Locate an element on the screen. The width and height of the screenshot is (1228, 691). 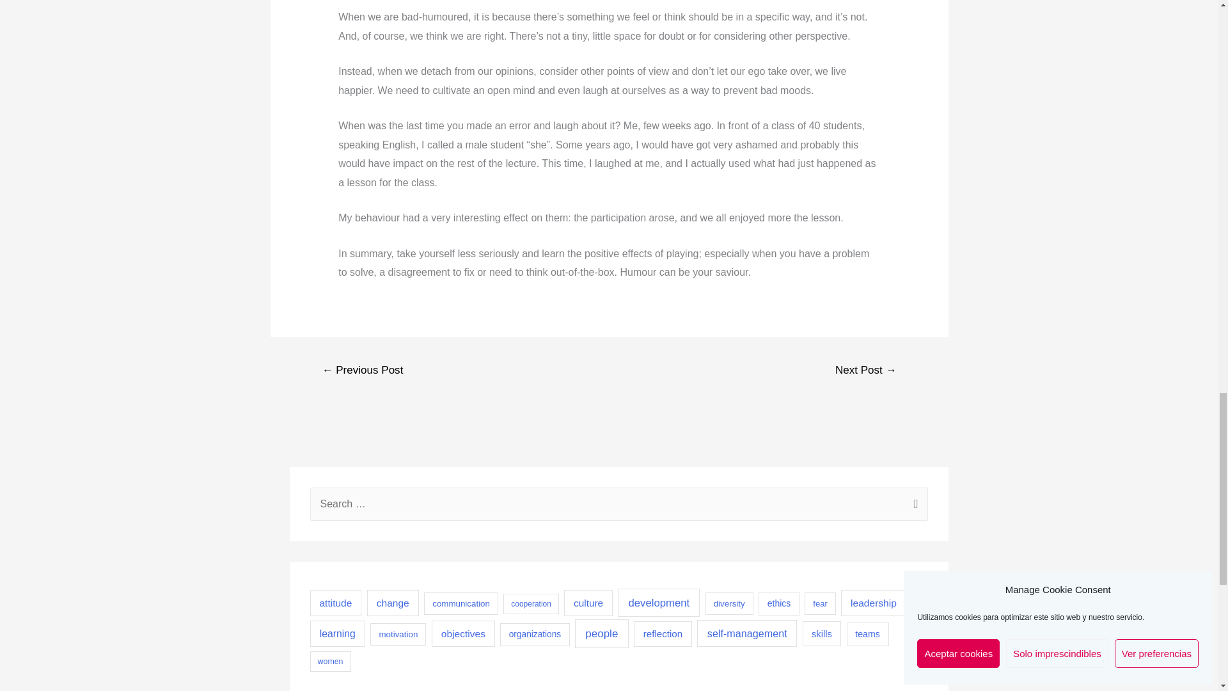
communication is located at coordinates (460, 603).